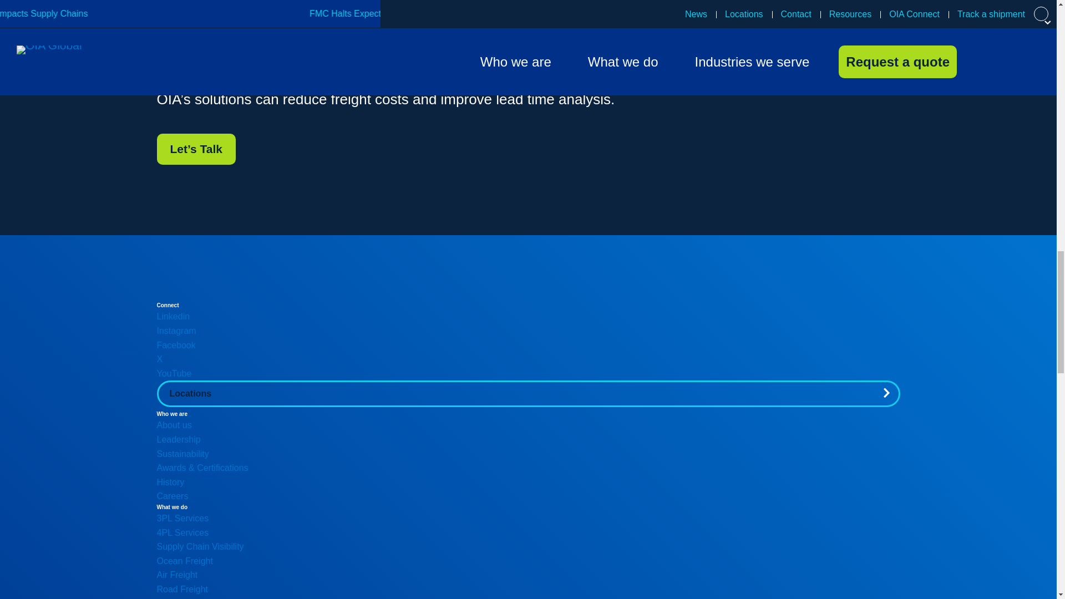  What do you see at coordinates (175, 345) in the screenshot?
I see `Facebook` at bounding box center [175, 345].